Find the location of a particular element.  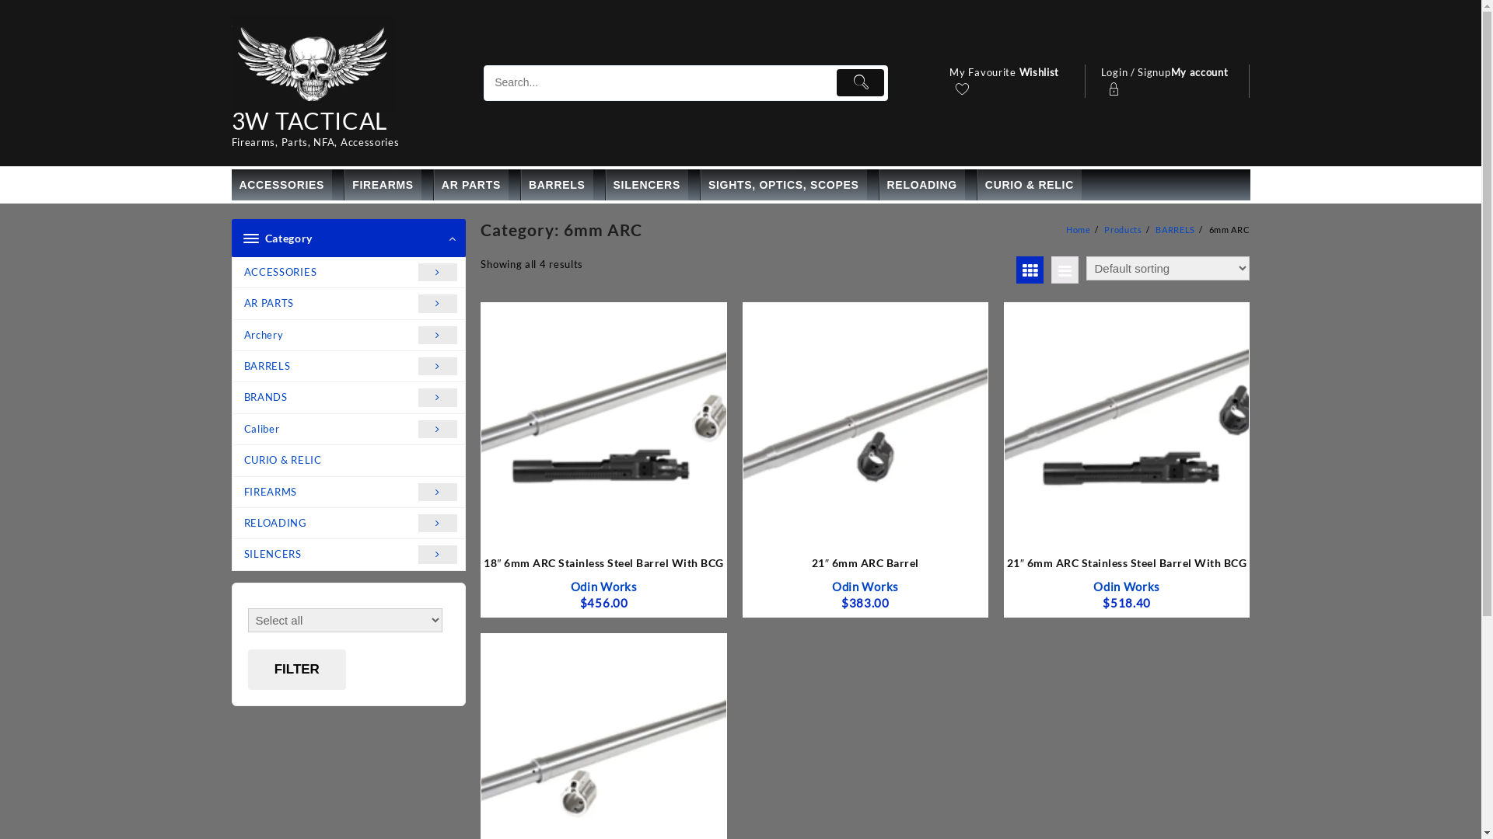

ACCESSORIES is located at coordinates (348, 273).